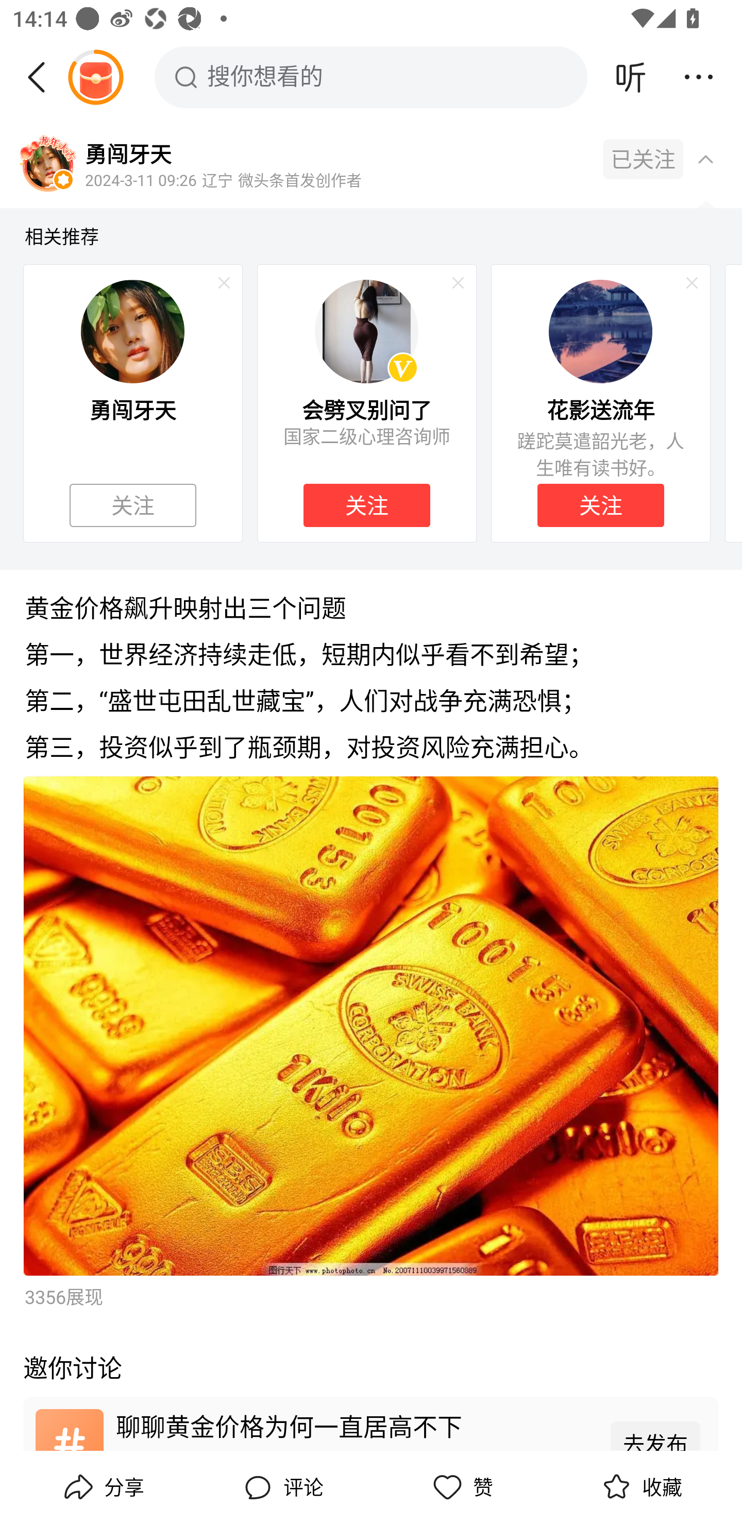 This screenshot has width=742, height=1525. Describe the element at coordinates (705, 158) in the screenshot. I see `折叠相关作者推荐` at that location.